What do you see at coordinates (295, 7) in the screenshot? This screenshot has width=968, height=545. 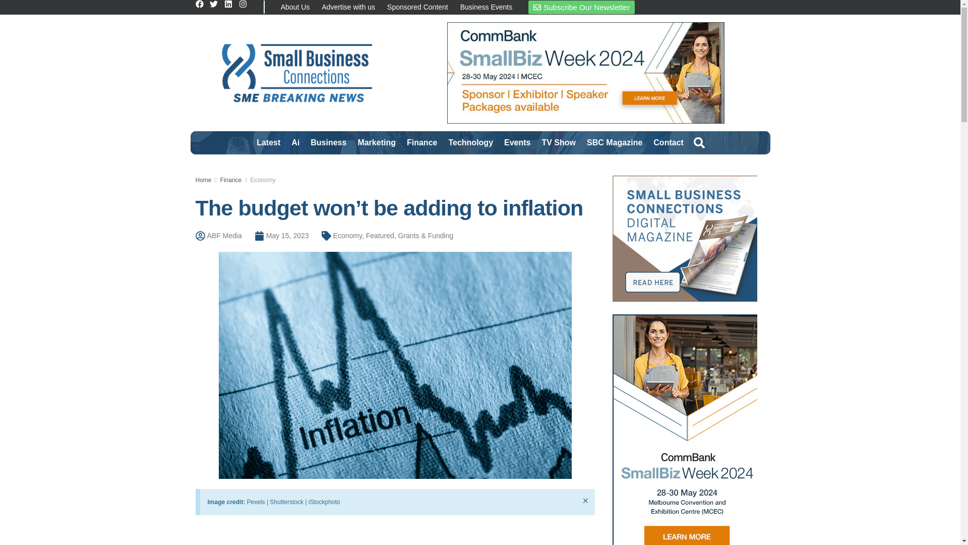 I see `About Us` at bounding box center [295, 7].